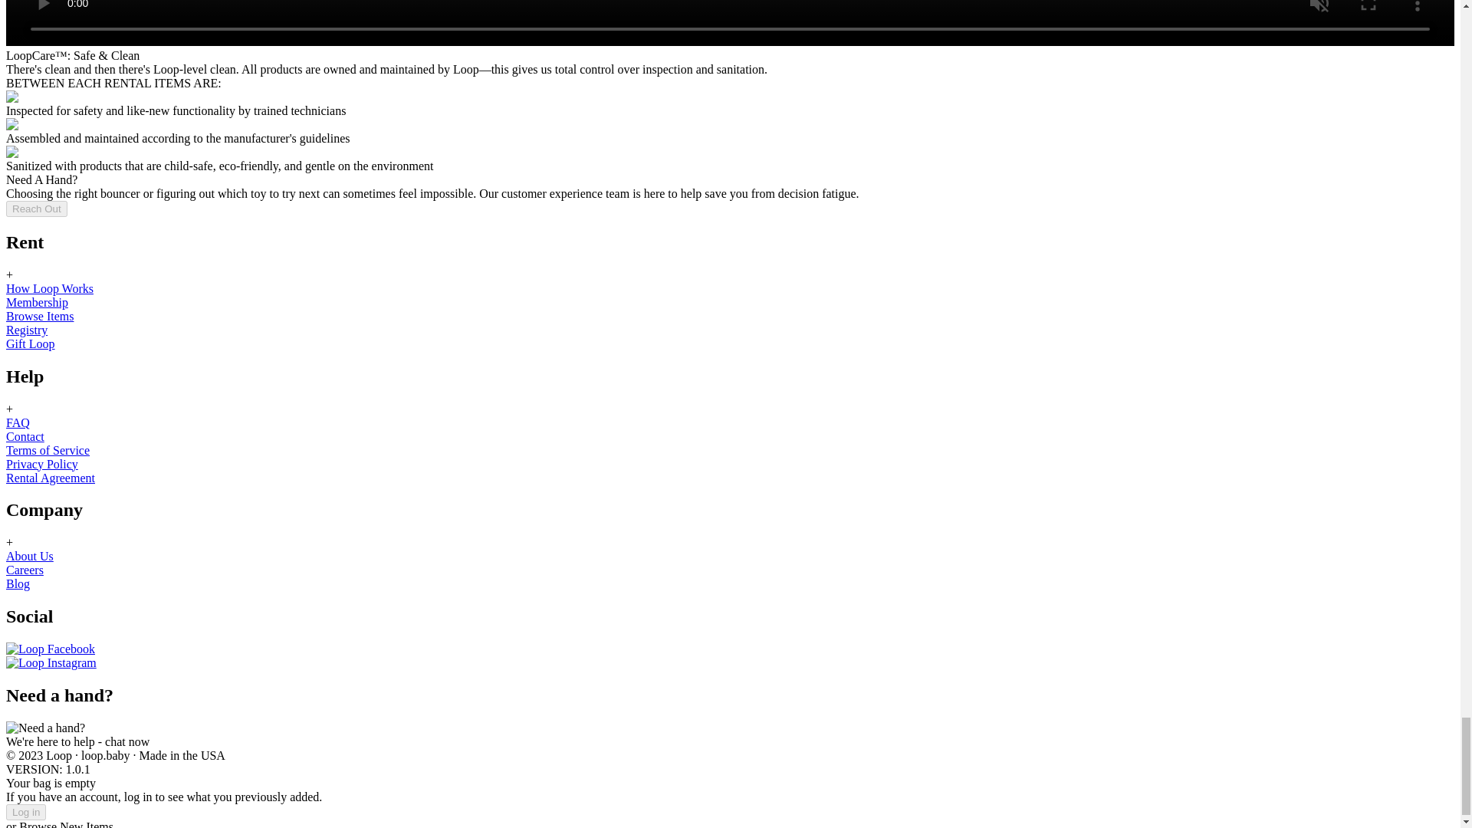  What do you see at coordinates (37, 209) in the screenshot?
I see `Reach Out` at bounding box center [37, 209].